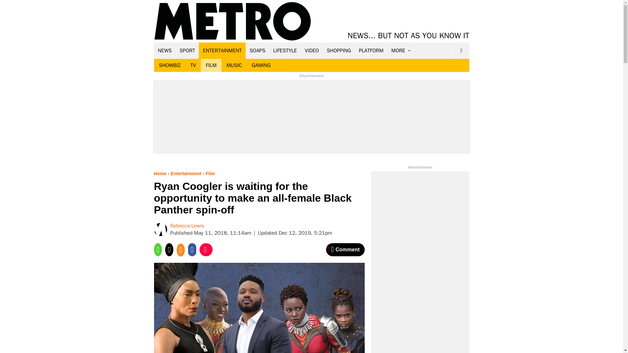 This screenshot has width=628, height=353. Describe the element at coordinates (233, 22) in the screenshot. I see `Metro` at that location.